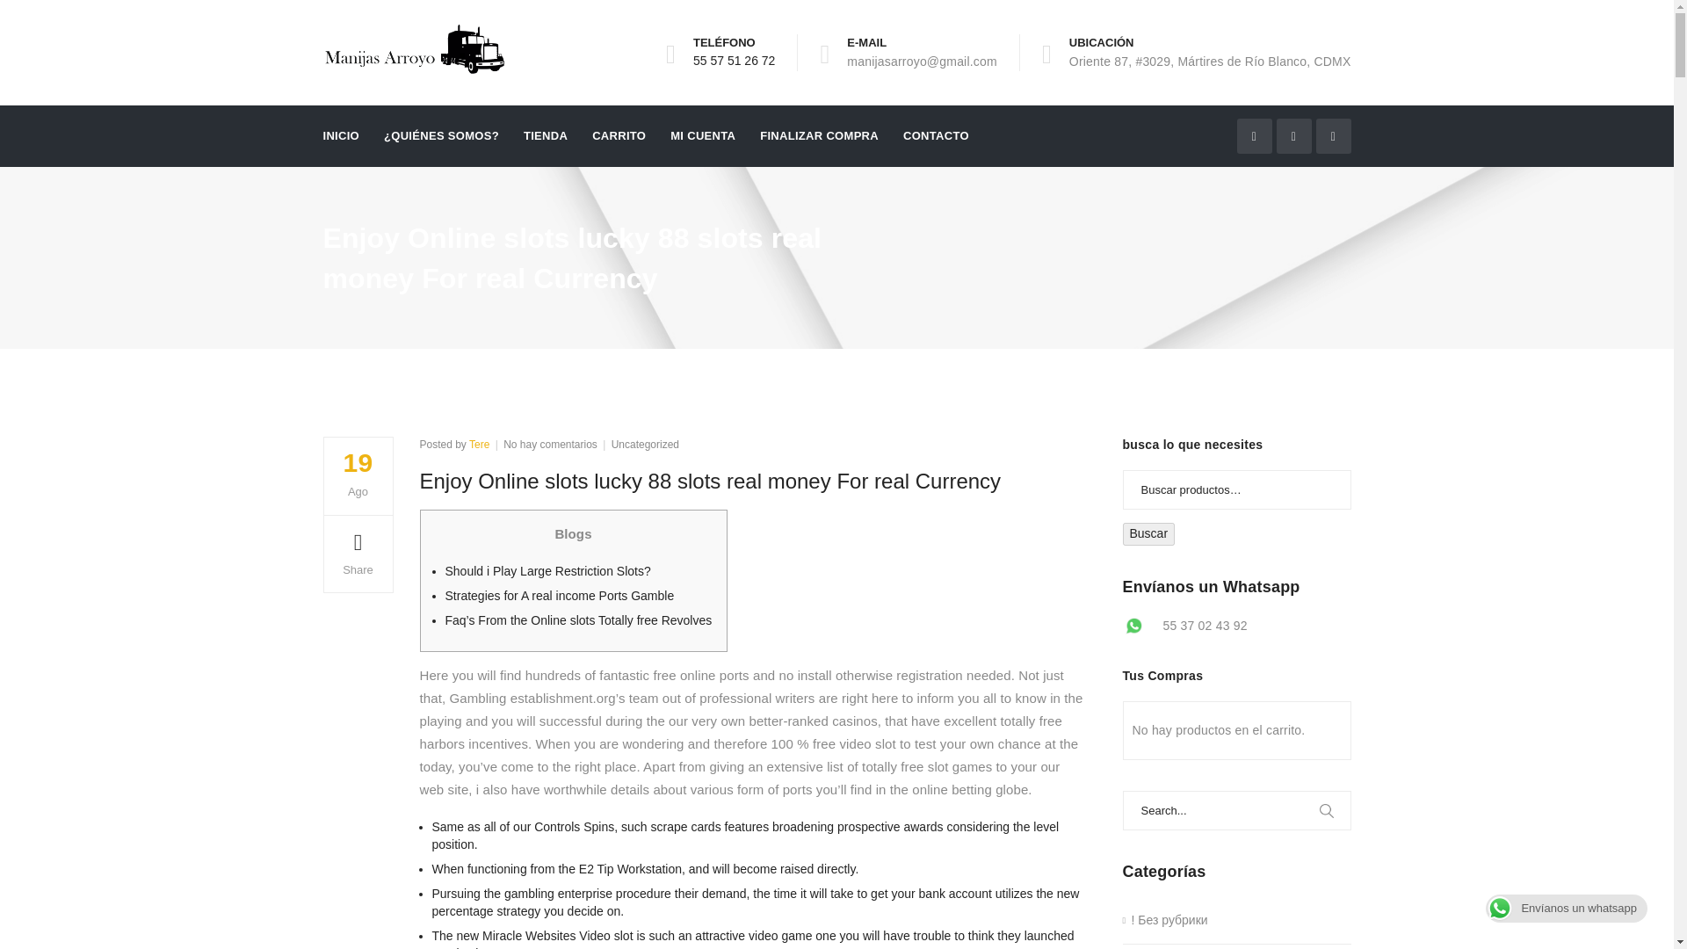 The height and width of the screenshot is (949, 1687). What do you see at coordinates (935, 135) in the screenshot?
I see `CONTACTO` at bounding box center [935, 135].